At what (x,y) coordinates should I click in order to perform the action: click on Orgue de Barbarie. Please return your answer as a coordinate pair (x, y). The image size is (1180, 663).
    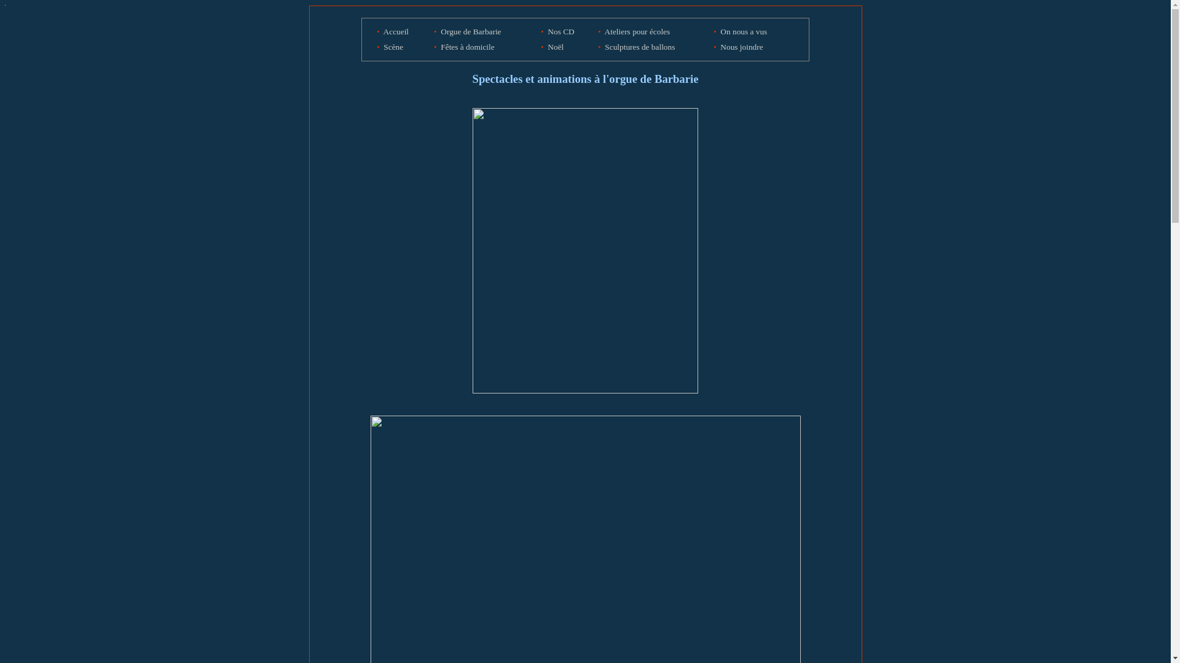
    Looking at the image, I should click on (471, 32).